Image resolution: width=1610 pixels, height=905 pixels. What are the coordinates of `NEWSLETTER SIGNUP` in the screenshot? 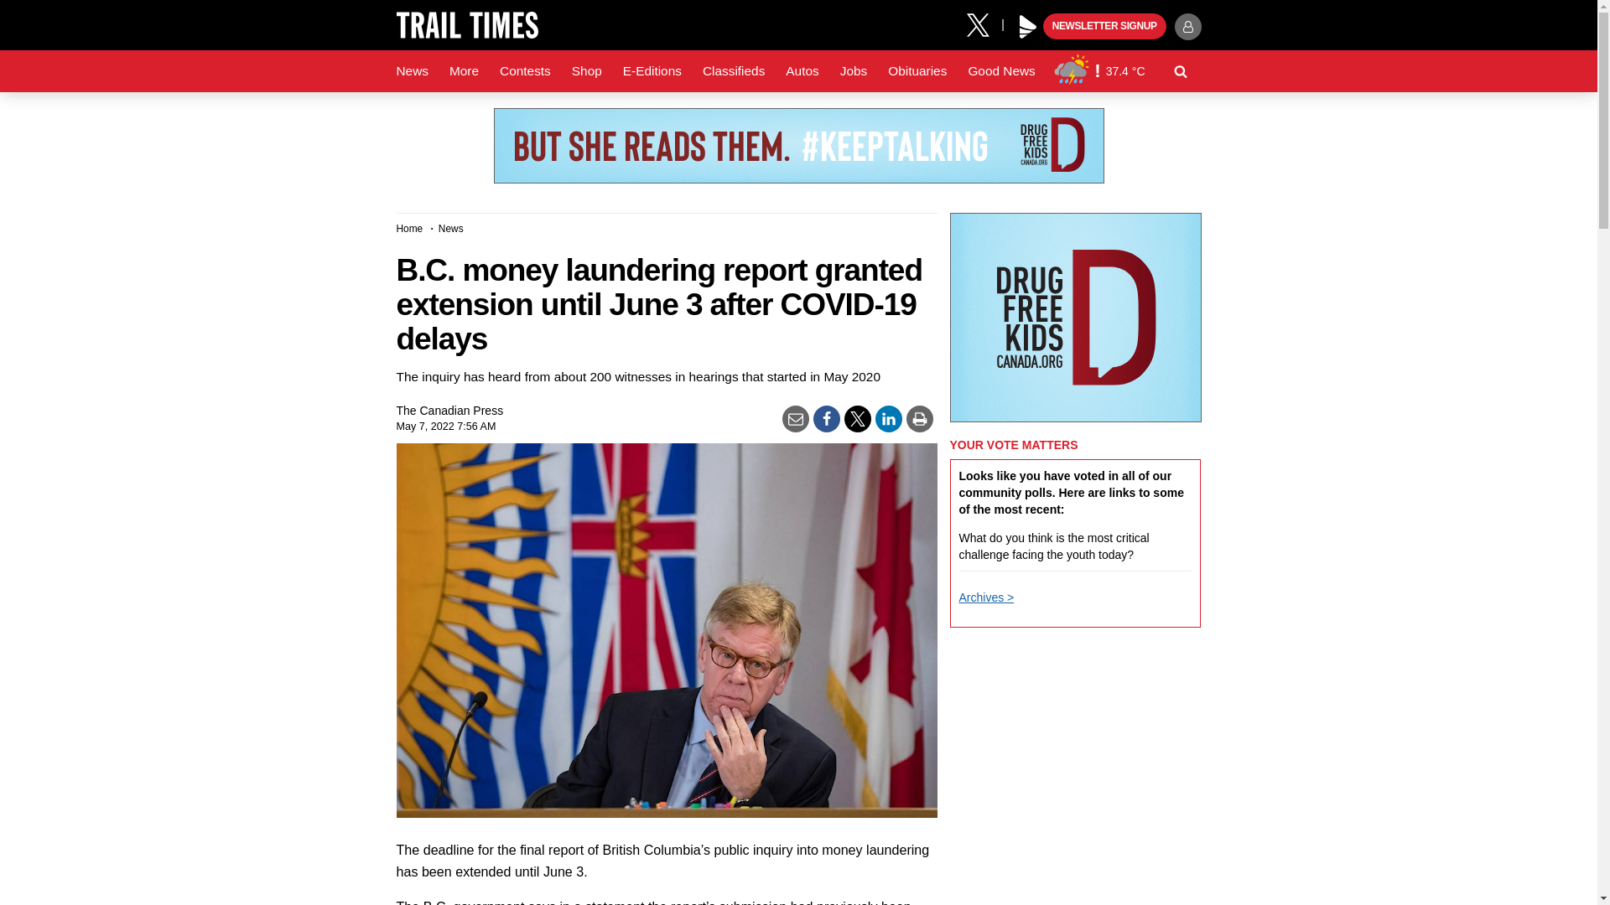 It's located at (1104, 27).